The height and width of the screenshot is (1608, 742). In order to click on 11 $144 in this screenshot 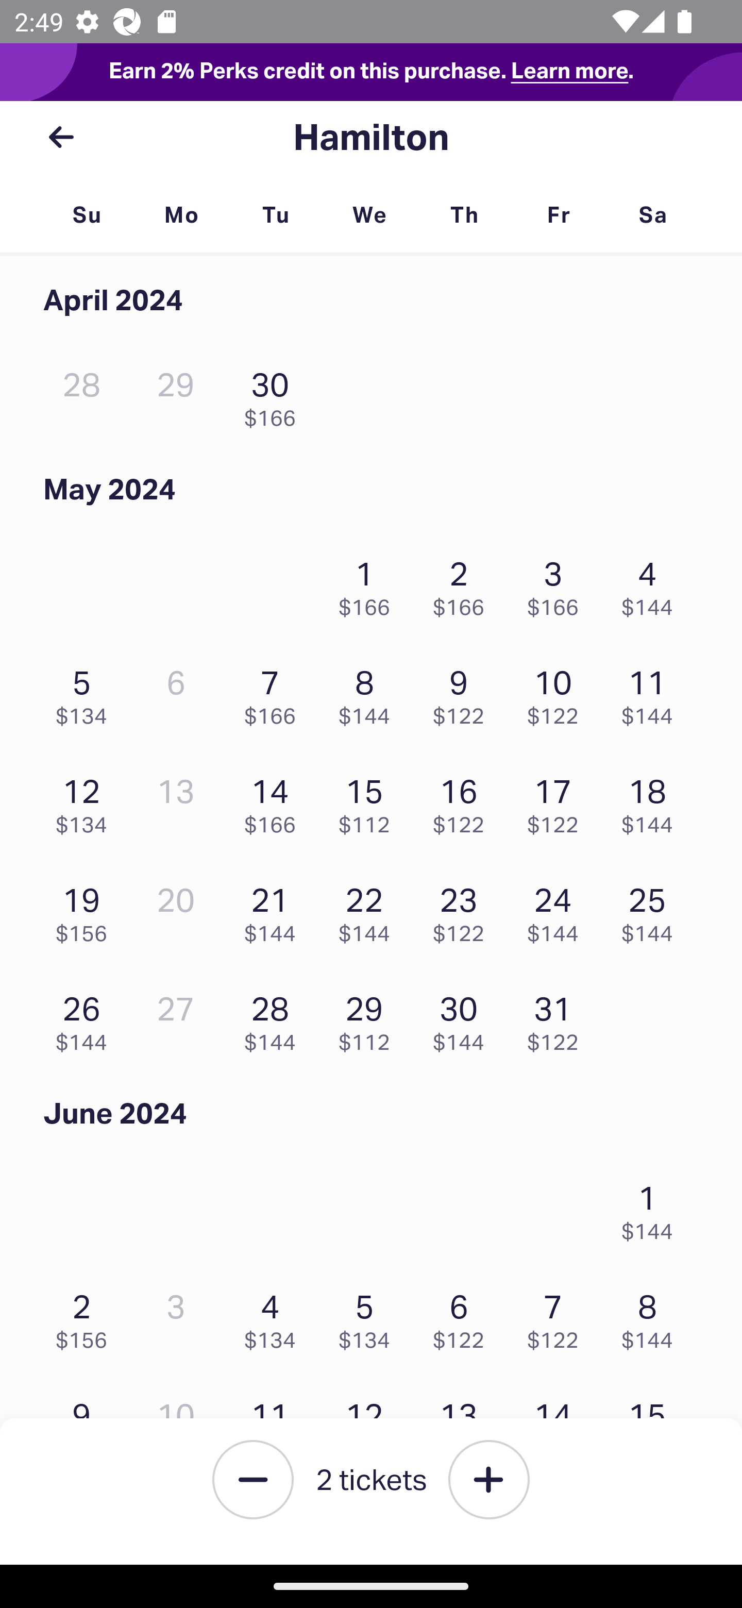, I will do `click(652, 692)`.